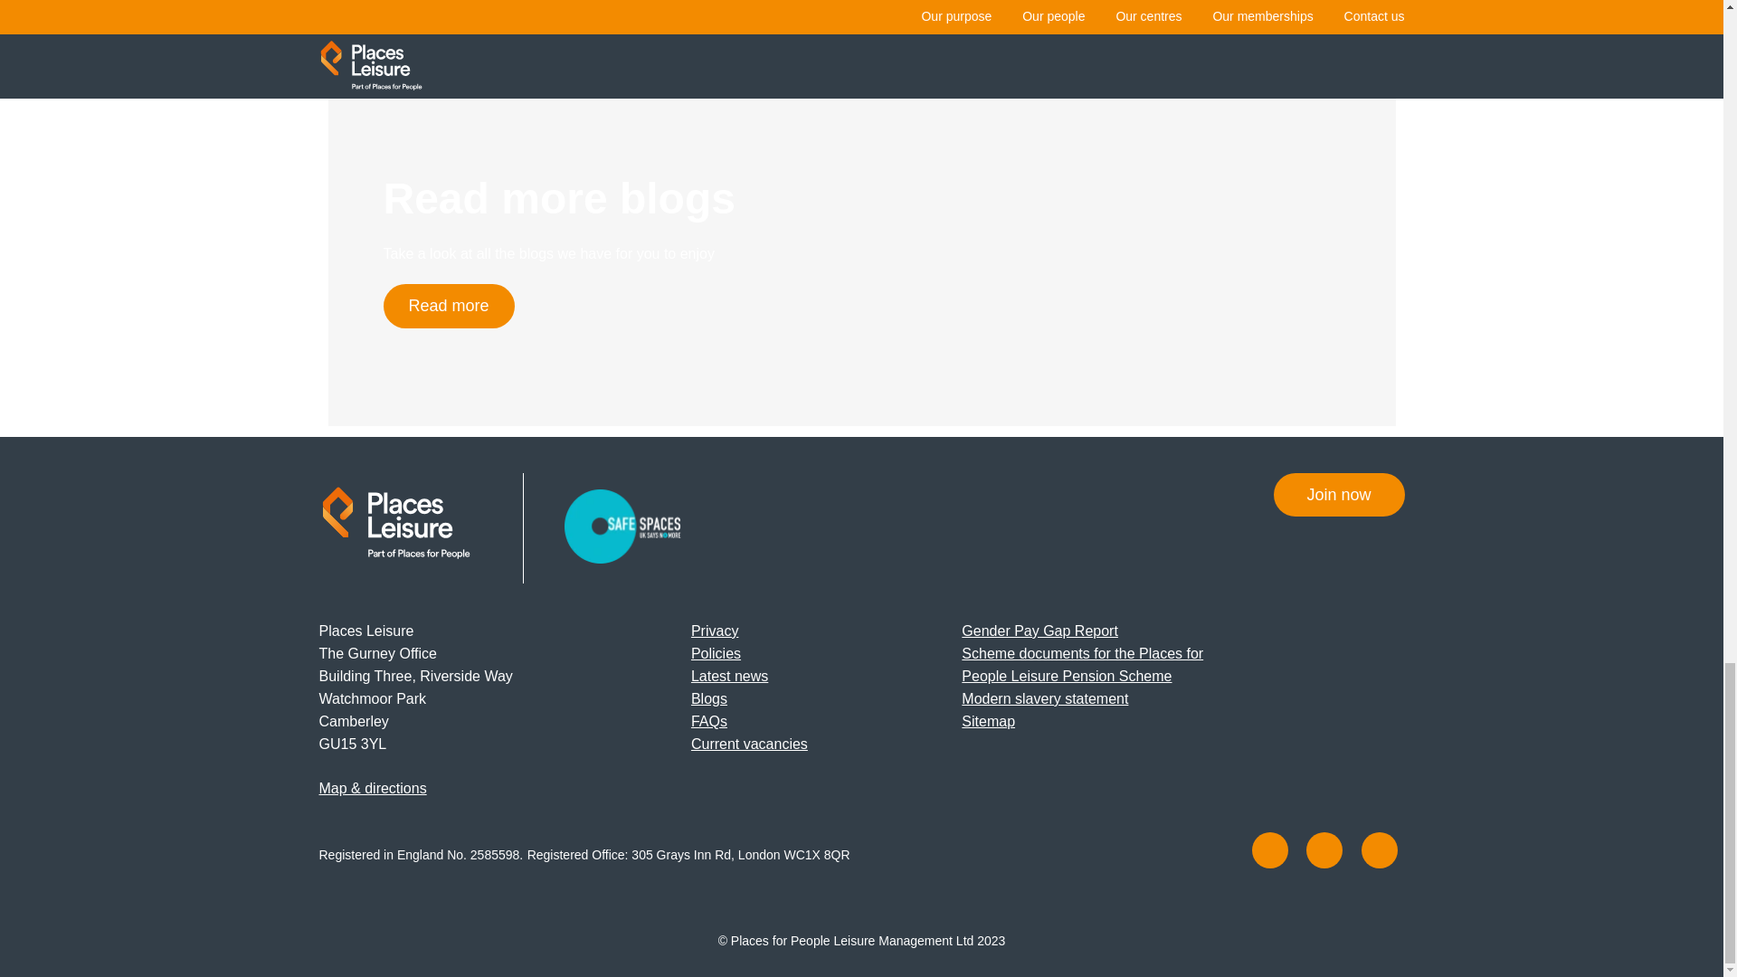 The width and height of the screenshot is (1737, 977). I want to click on Privacy, so click(715, 631).